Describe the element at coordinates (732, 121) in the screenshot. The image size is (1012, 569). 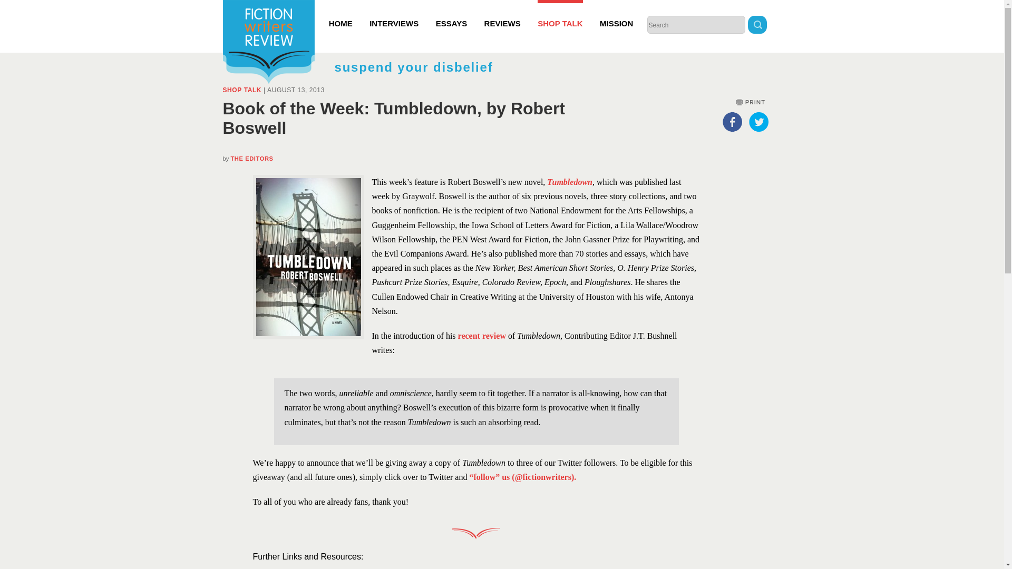
I see `Share on Facebook` at that location.